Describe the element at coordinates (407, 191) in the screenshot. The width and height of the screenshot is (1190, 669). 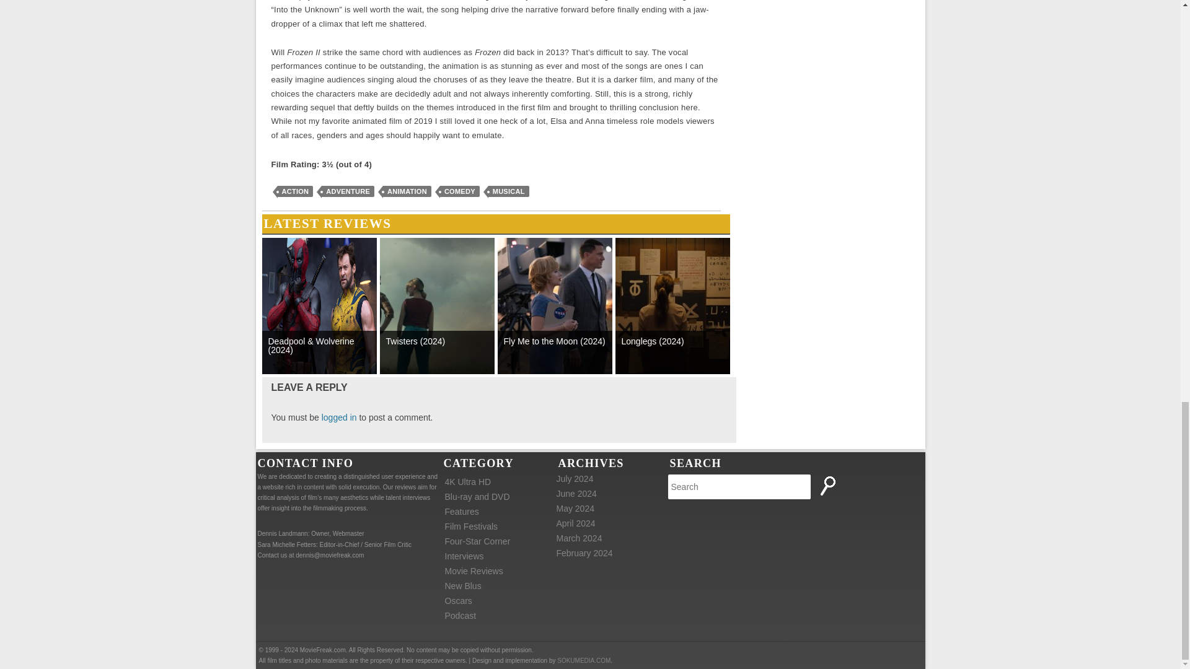
I see `ANIMATION` at that location.